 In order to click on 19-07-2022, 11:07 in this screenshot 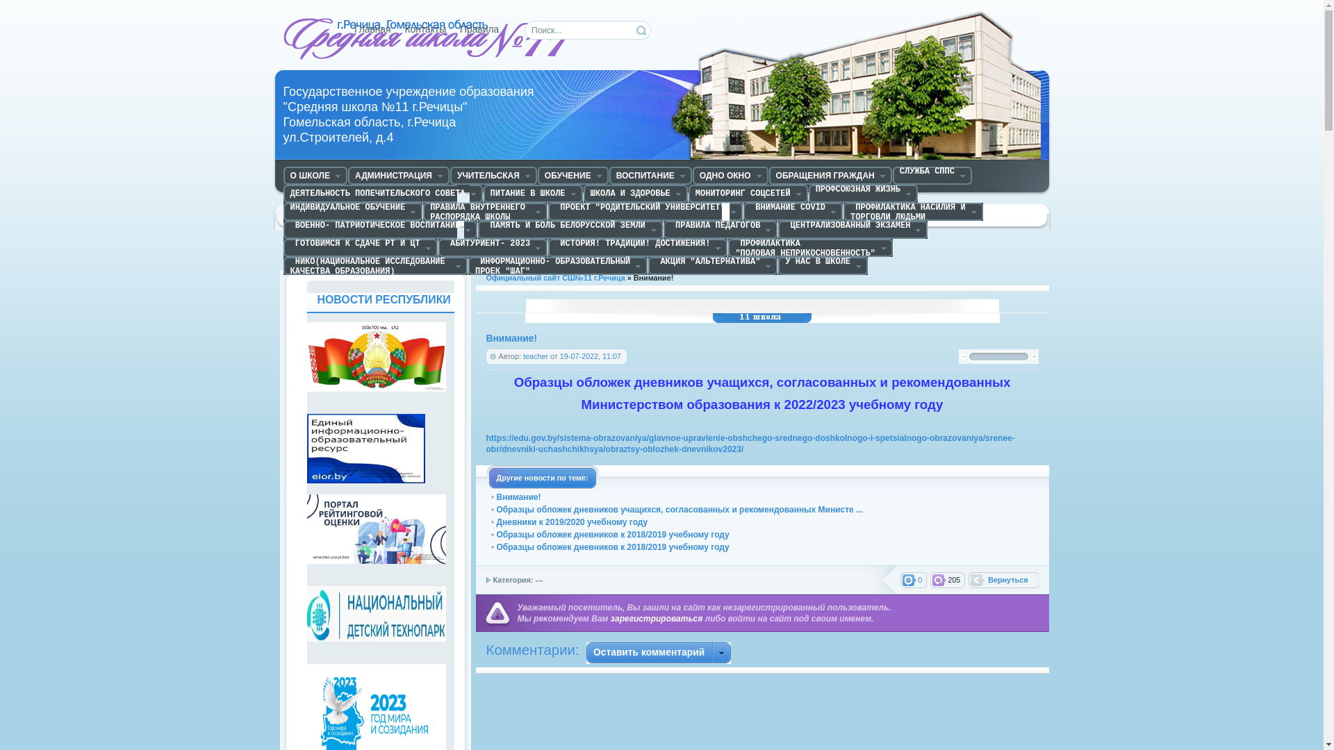, I will do `click(591, 356)`.